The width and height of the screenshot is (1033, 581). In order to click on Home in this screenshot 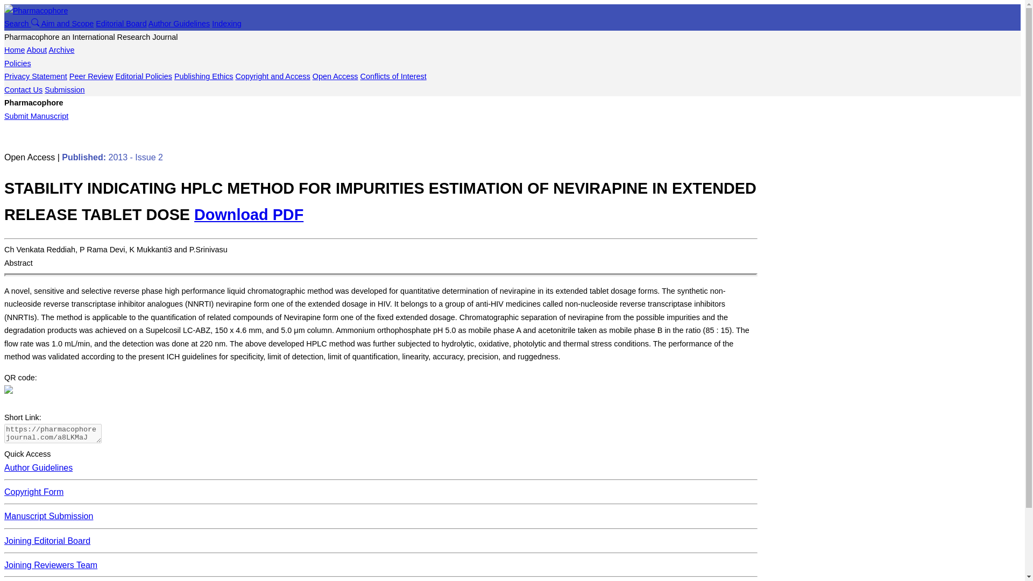, I will do `click(14, 50)`.